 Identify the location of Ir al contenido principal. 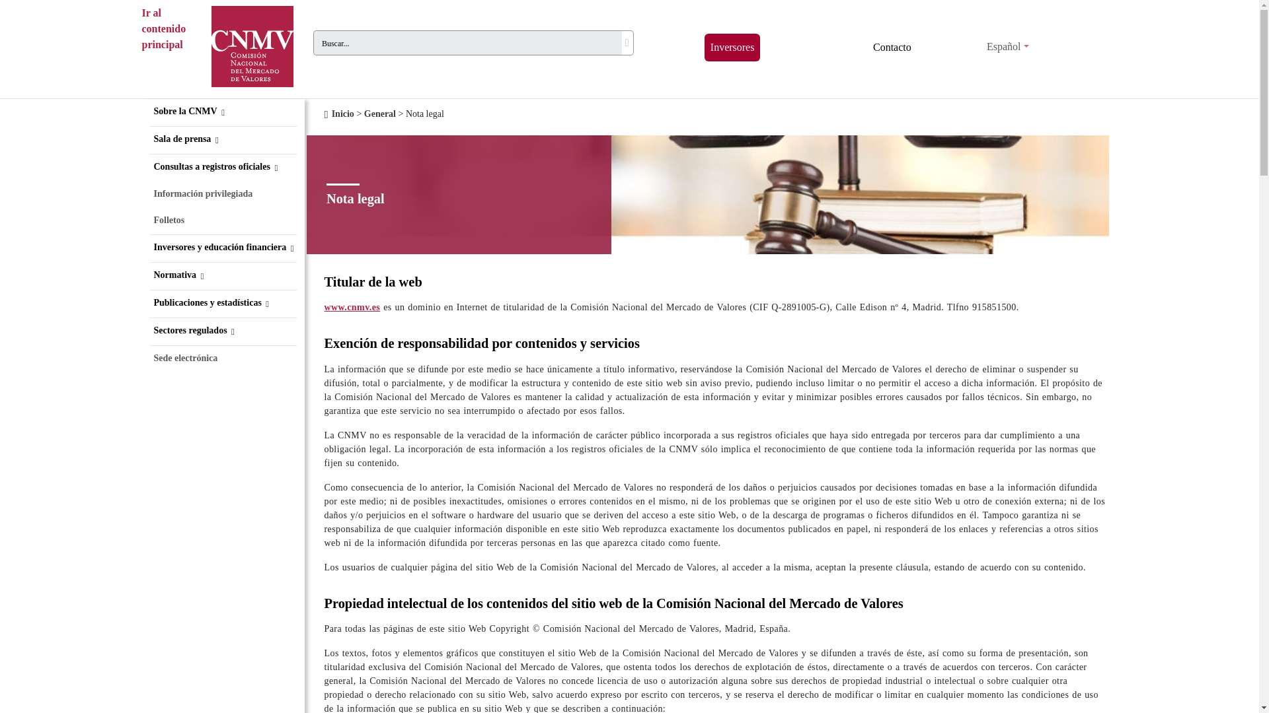
(172, 46).